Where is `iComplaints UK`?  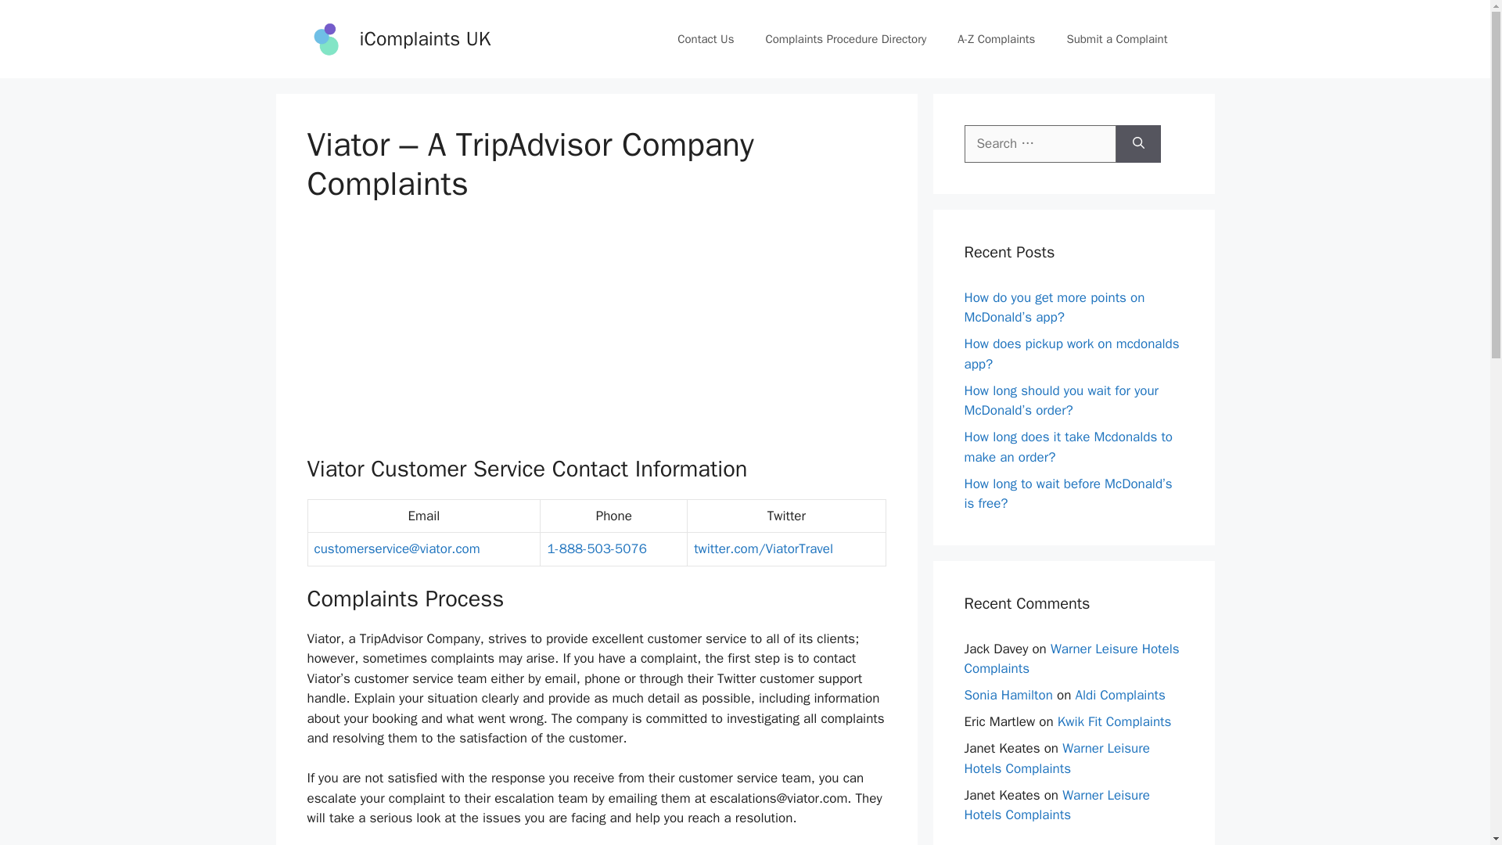 iComplaints UK is located at coordinates (426, 38).